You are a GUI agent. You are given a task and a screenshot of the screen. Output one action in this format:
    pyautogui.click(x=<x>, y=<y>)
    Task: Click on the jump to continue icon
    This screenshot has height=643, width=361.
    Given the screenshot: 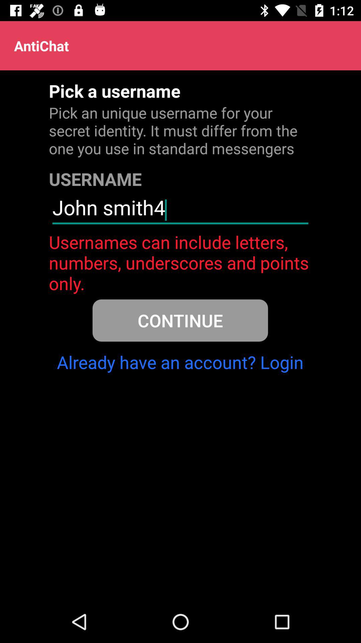 What is the action you would take?
    pyautogui.click(x=180, y=320)
    